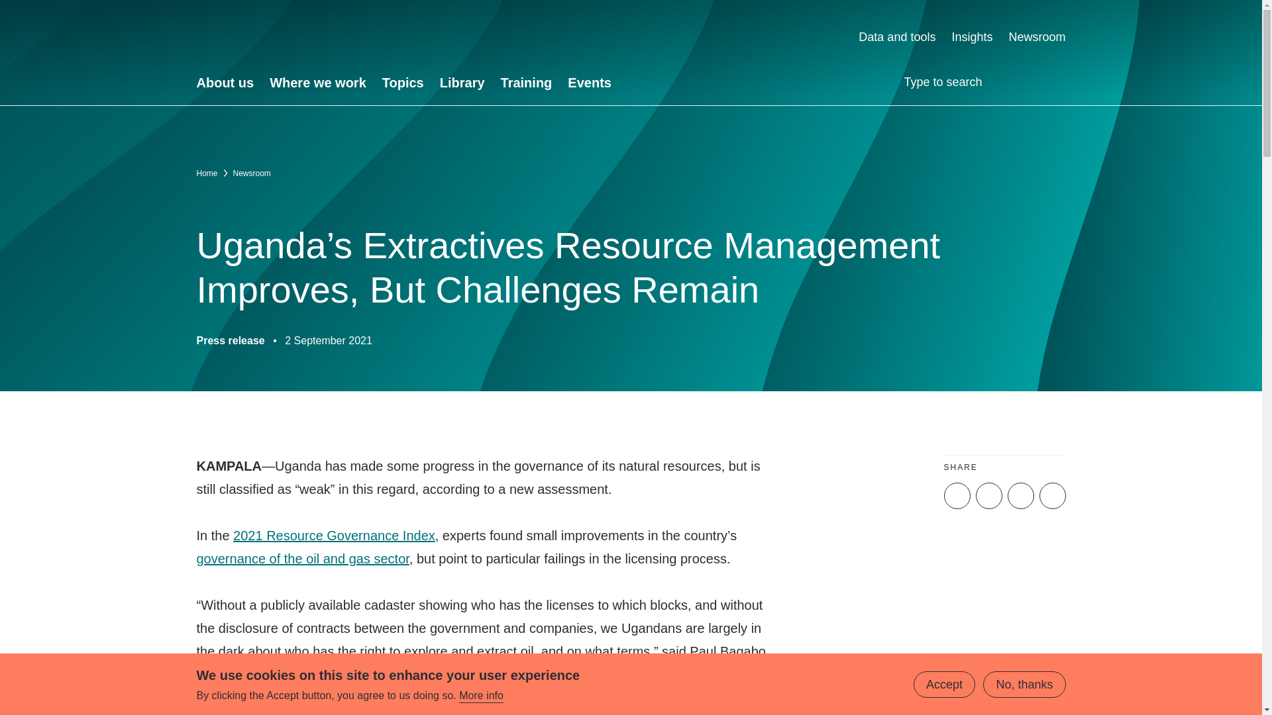 The image size is (1272, 715). What do you see at coordinates (1020, 495) in the screenshot?
I see `Share via Facebook` at bounding box center [1020, 495].